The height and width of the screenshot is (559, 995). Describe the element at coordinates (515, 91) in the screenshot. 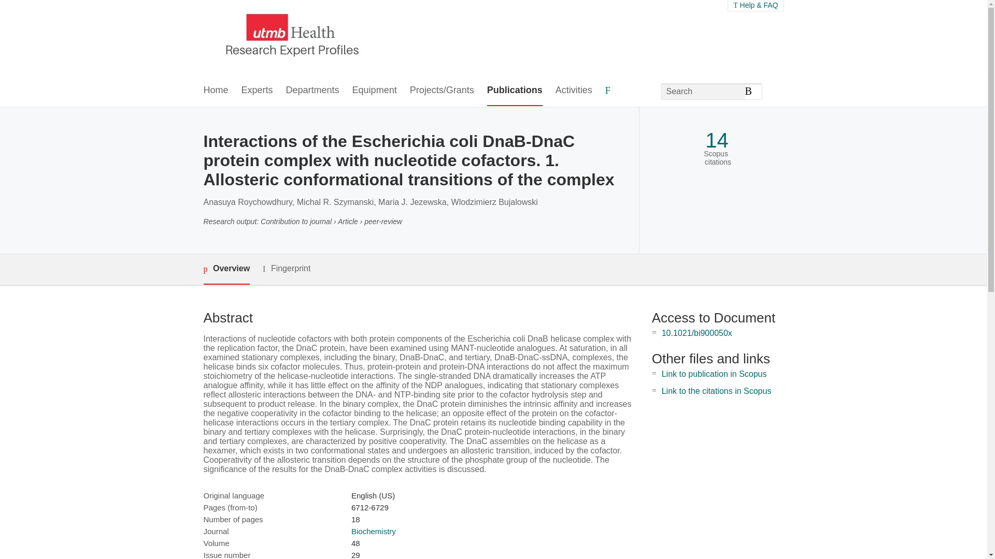

I see `Publications` at that location.